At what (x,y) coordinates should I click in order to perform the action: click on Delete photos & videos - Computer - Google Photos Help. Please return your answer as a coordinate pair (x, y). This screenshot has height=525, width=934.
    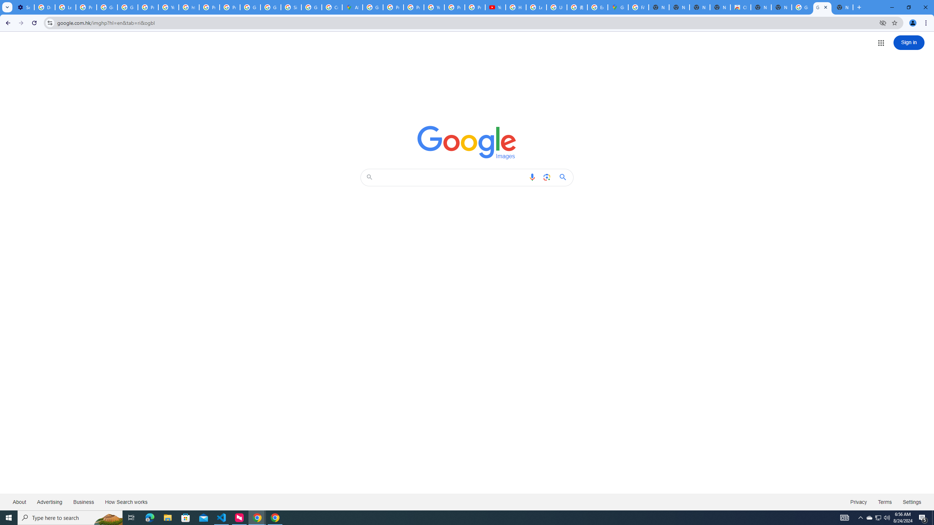
    Looking at the image, I should click on (44, 7).